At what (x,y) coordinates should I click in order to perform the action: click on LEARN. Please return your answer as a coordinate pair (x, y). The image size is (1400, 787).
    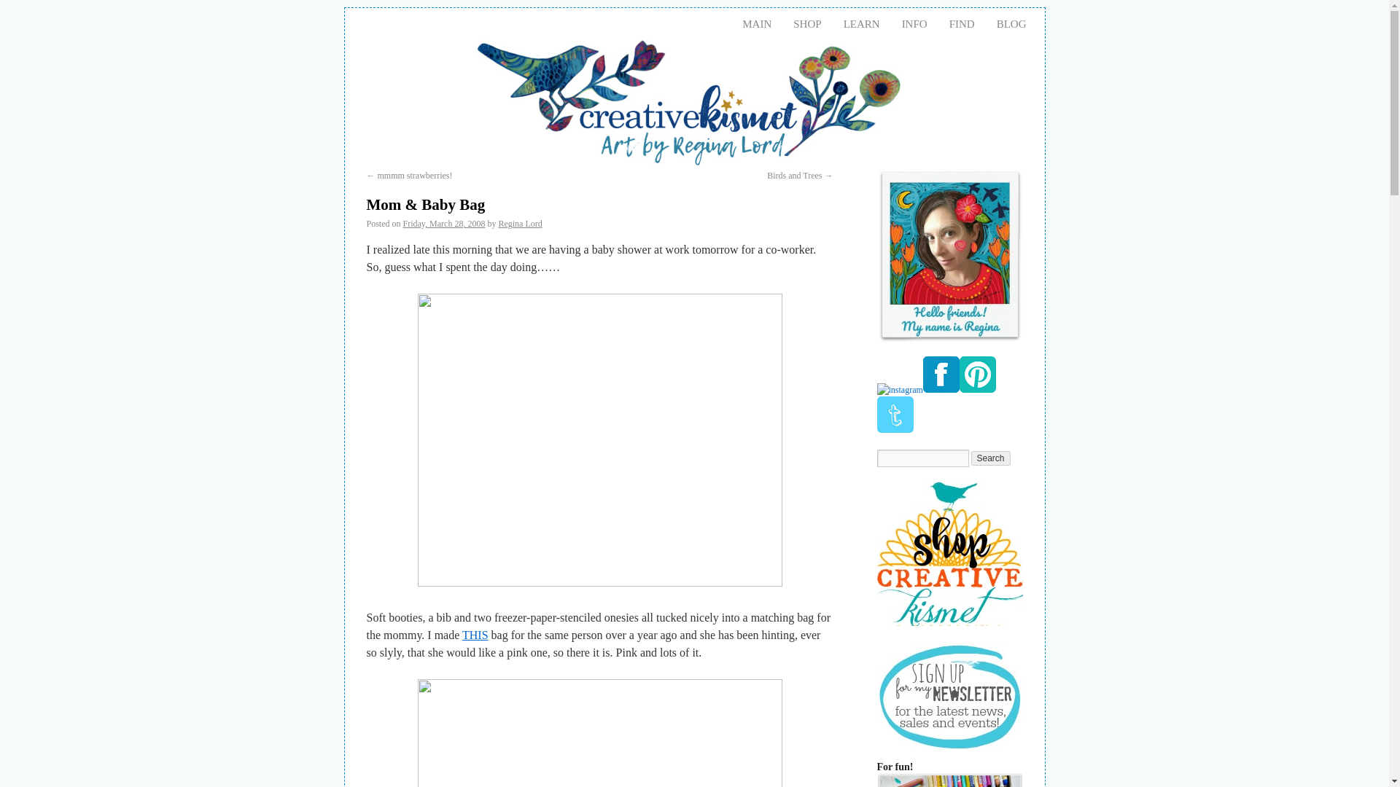
    Looking at the image, I should click on (862, 23).